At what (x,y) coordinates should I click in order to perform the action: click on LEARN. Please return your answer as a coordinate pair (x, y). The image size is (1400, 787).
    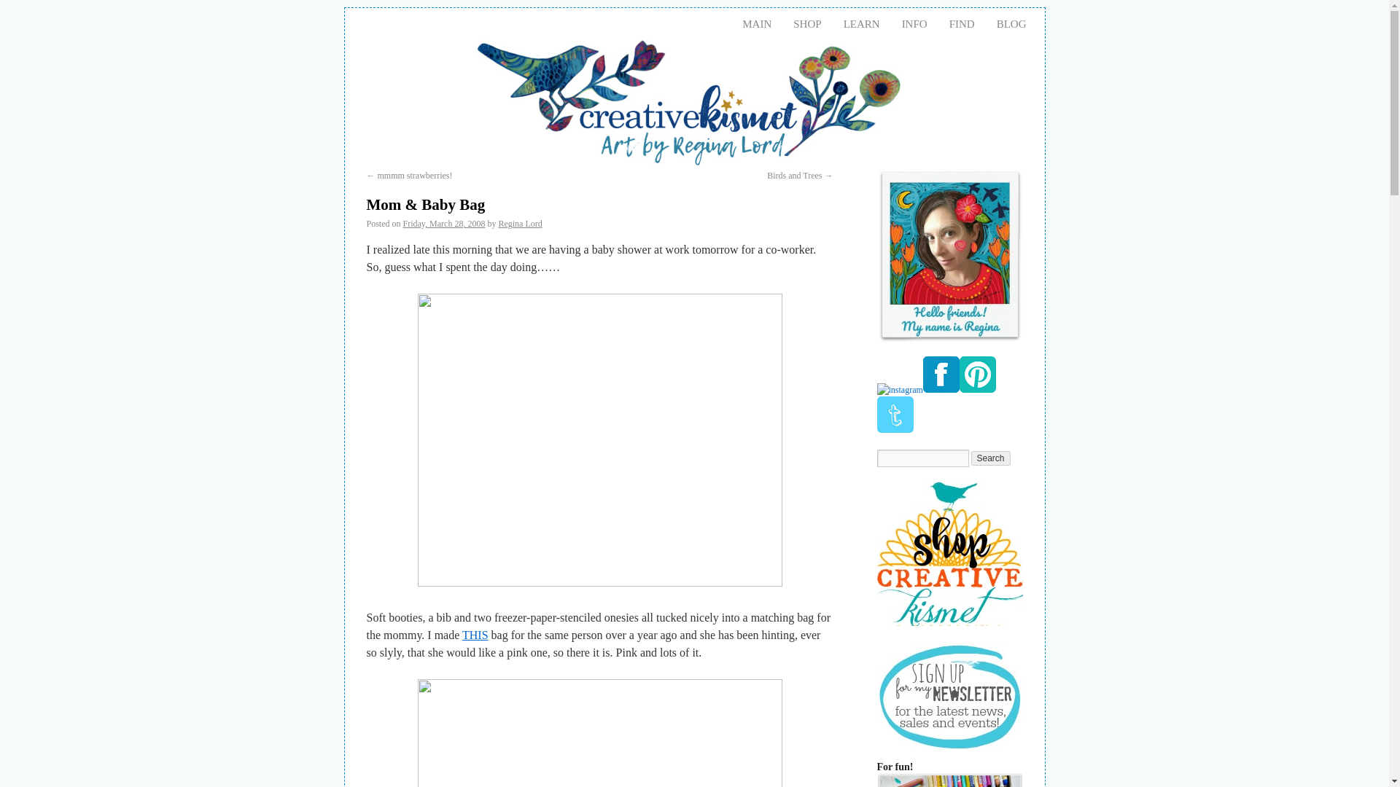
    Looking at the image, I should click on (862, 23).